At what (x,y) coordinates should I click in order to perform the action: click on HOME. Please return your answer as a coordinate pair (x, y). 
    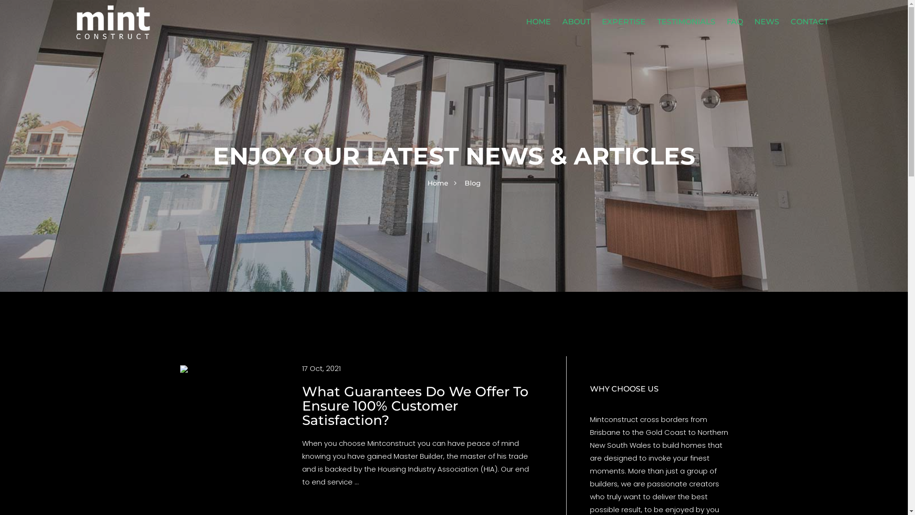
    Looking at the image, I should click on (539, 22).